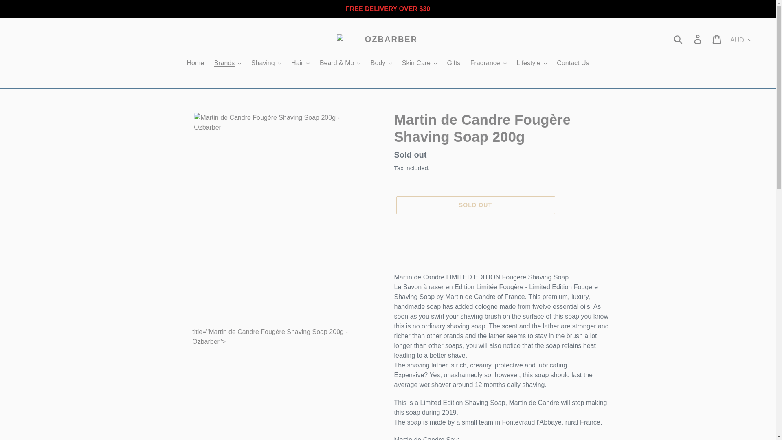  What do you see at coordinates (717, 39) in the screenshot?
I see `Cart` at bounding box center [717, 39].